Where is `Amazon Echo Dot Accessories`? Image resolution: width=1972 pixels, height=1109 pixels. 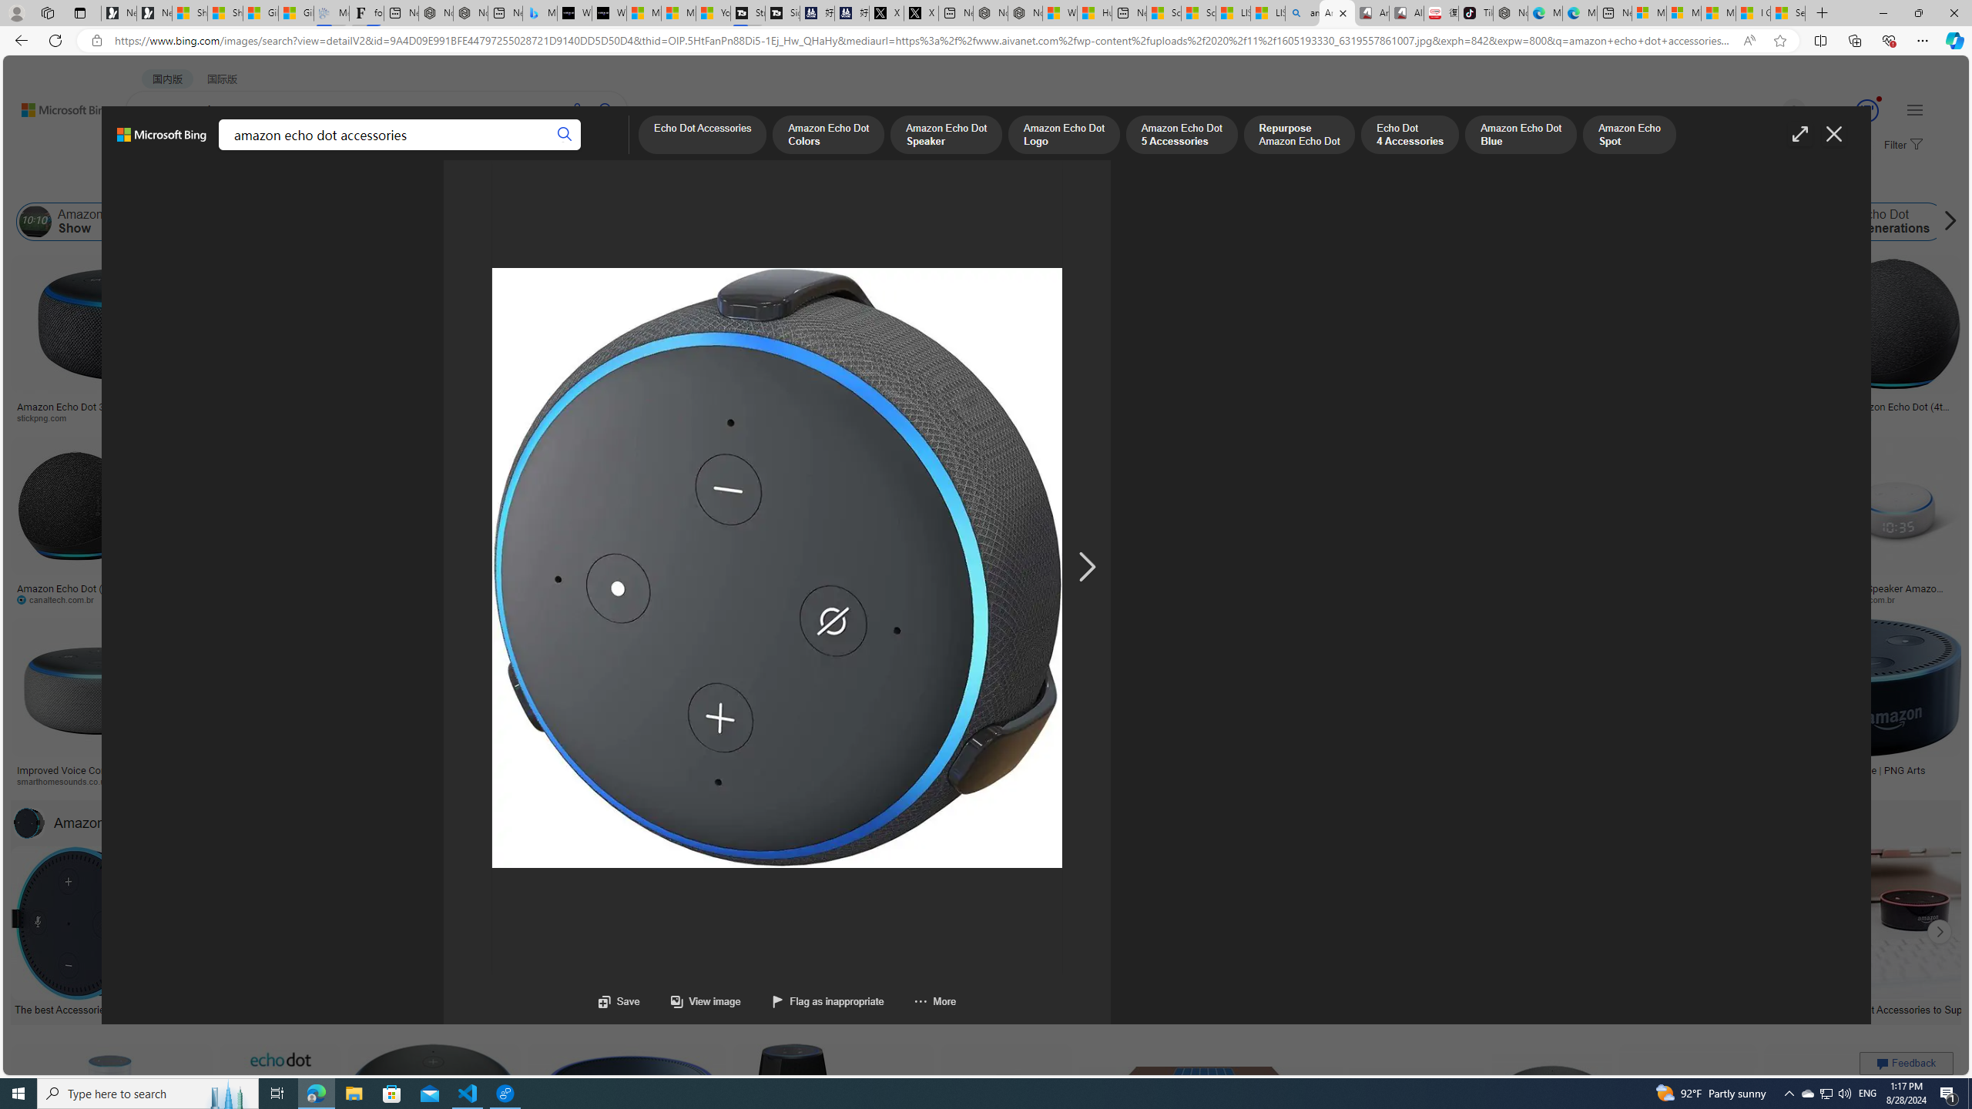
Amazon Echo Dot Accessories is located at coordinates (129, 823).